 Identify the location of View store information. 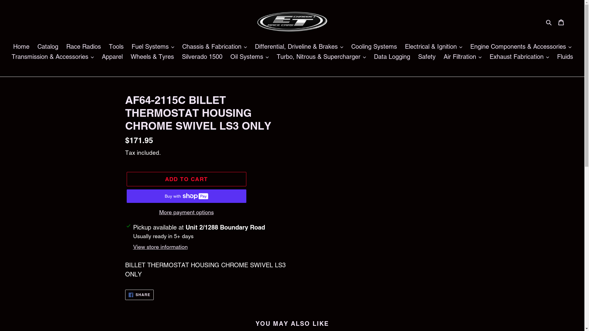
(160, 247).